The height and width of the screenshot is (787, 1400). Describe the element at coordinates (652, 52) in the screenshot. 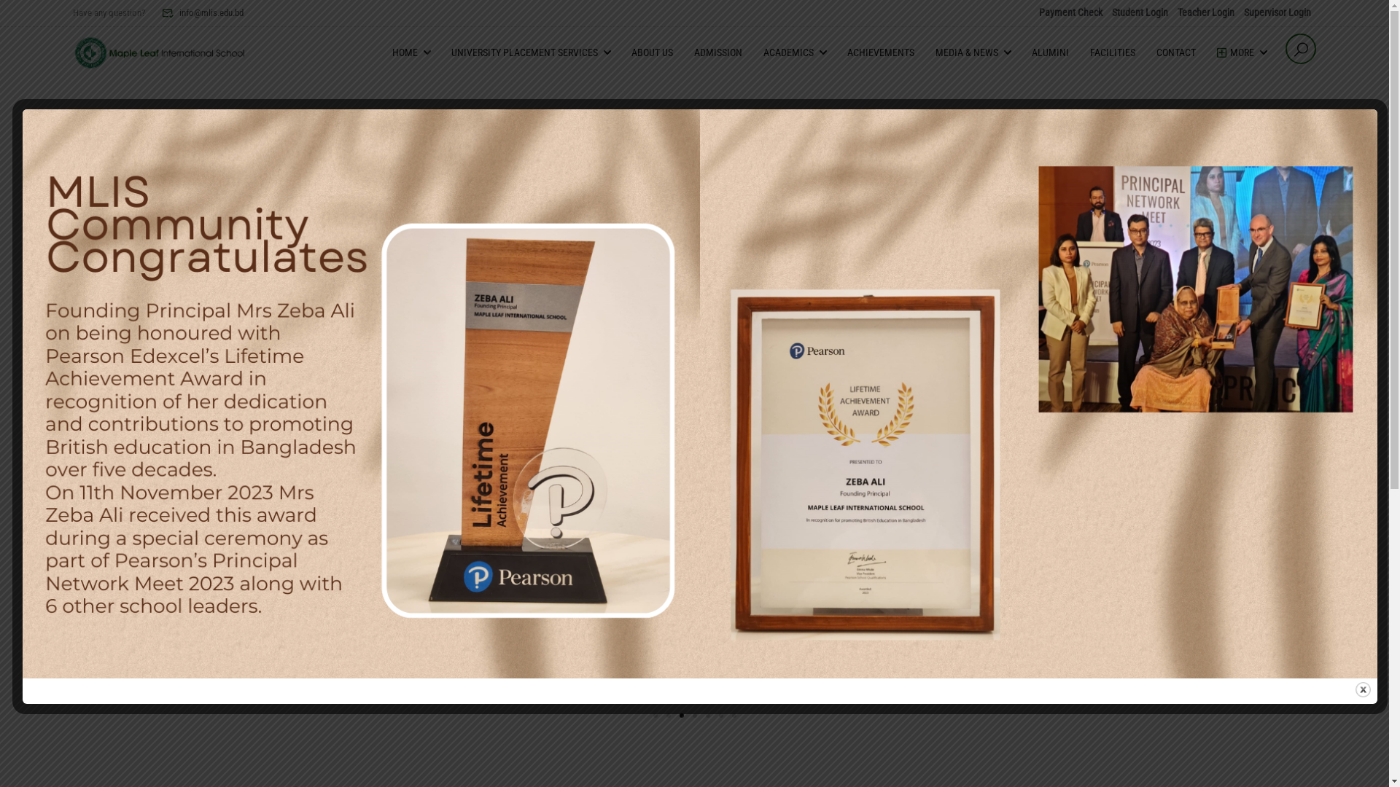

I see `ABOUT US` at that location.